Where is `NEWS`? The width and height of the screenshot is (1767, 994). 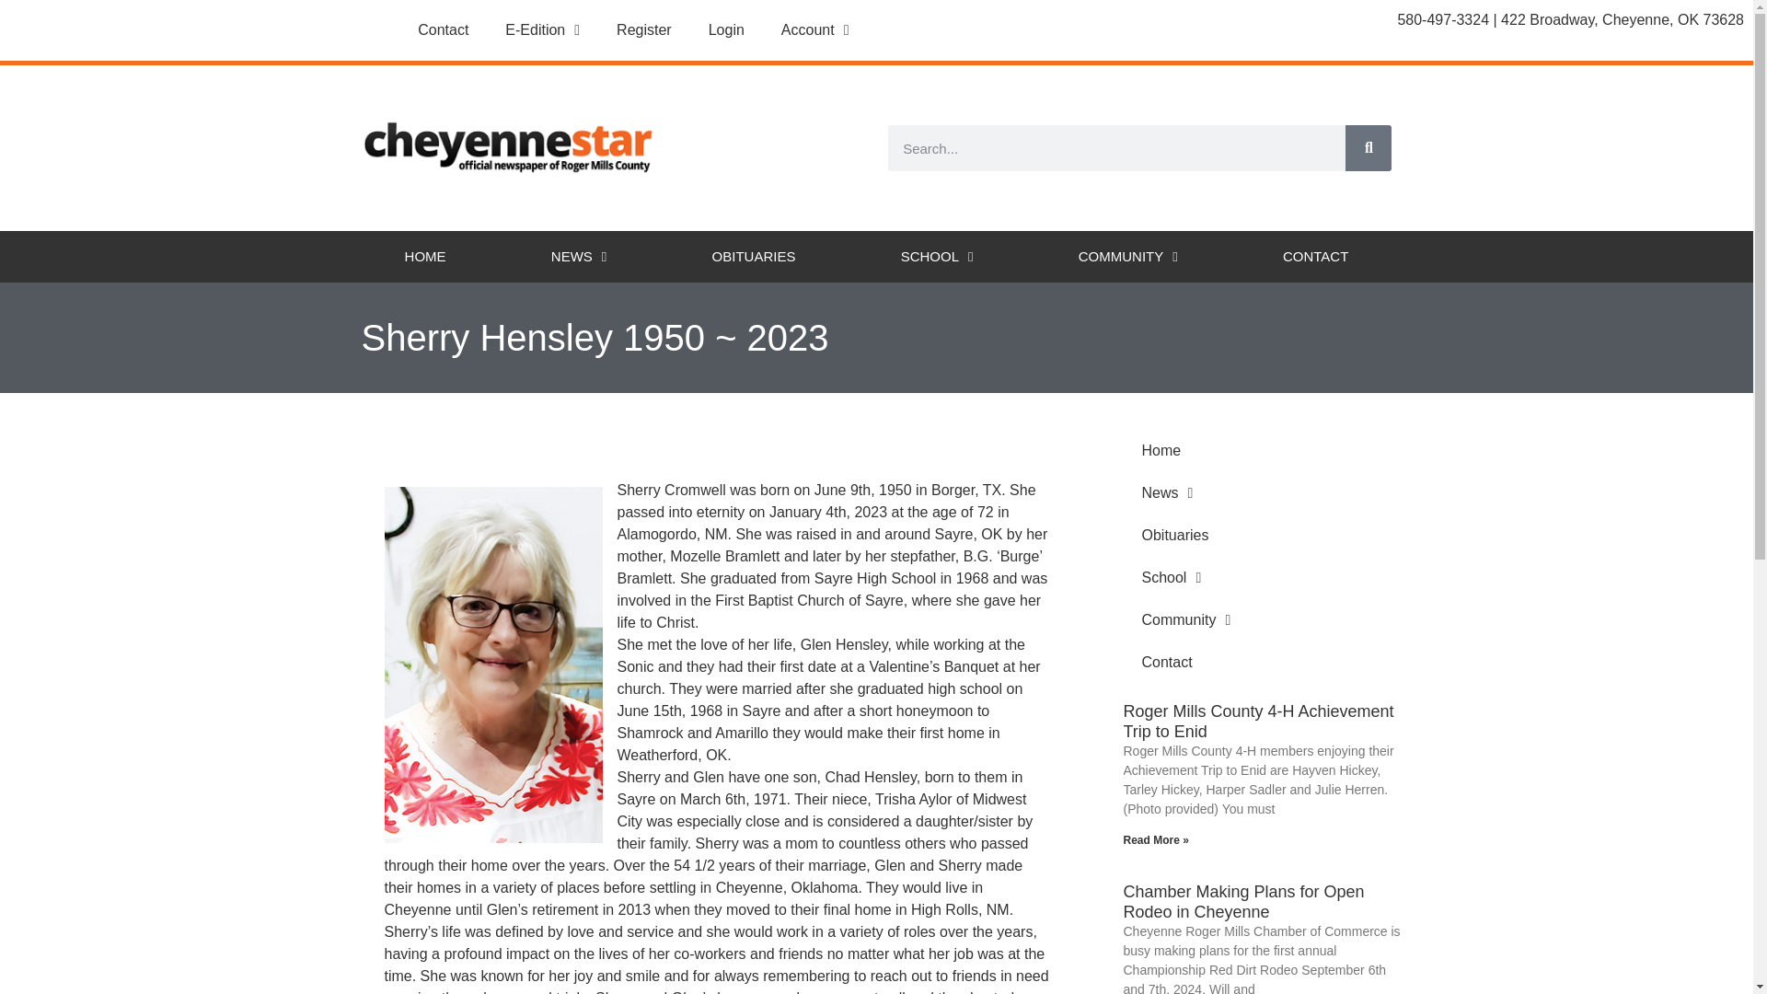 NEWS is located at coordinates (578, 256).